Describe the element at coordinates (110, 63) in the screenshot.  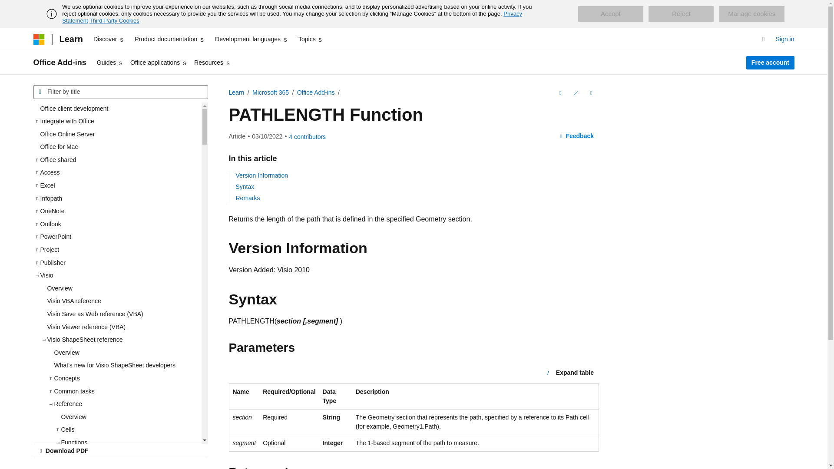
I see `Guides` at that location.